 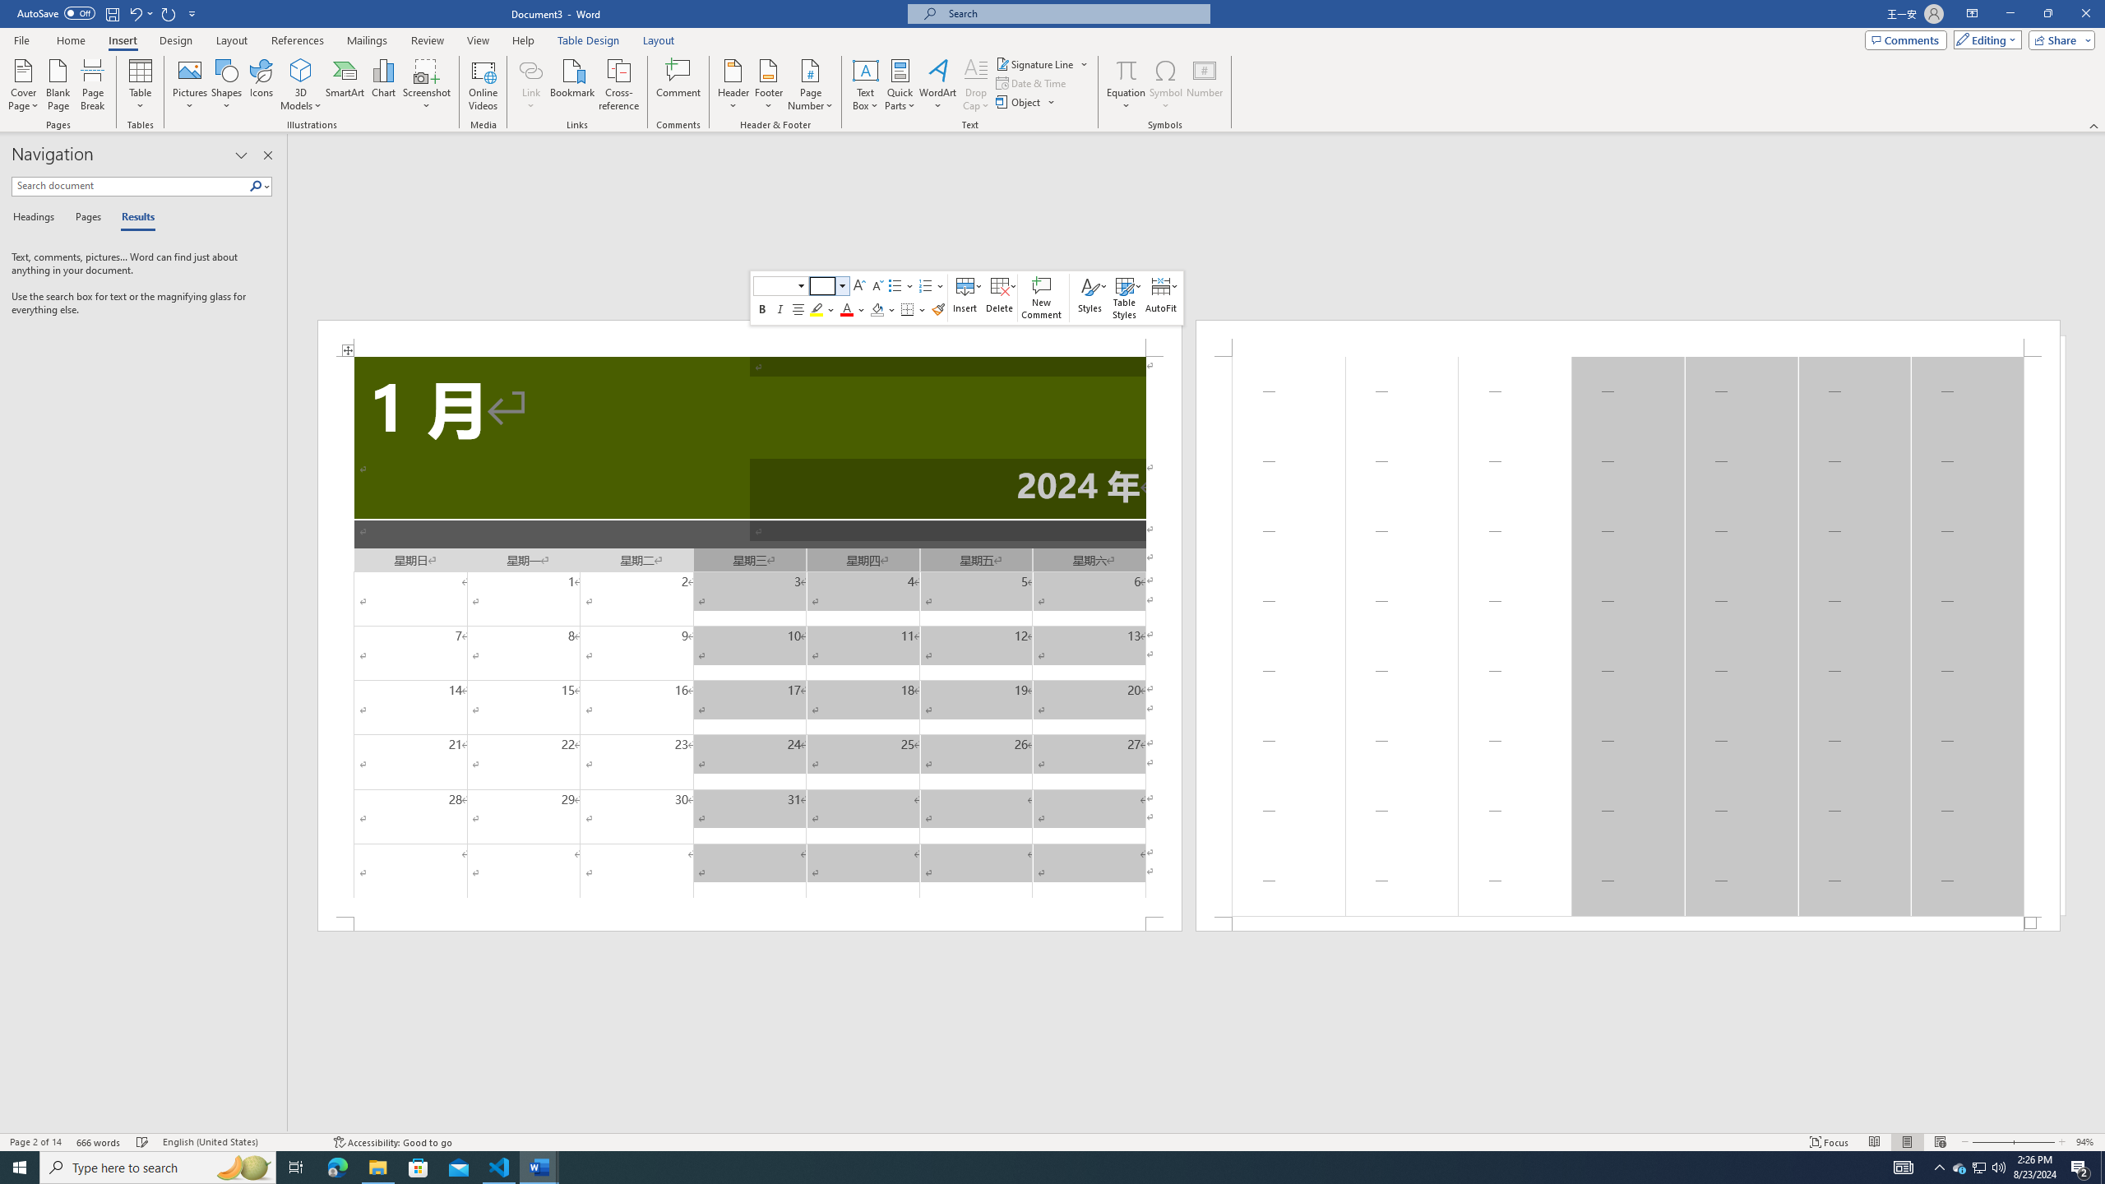 I want to click on Footer, so click(x=768, y=85).